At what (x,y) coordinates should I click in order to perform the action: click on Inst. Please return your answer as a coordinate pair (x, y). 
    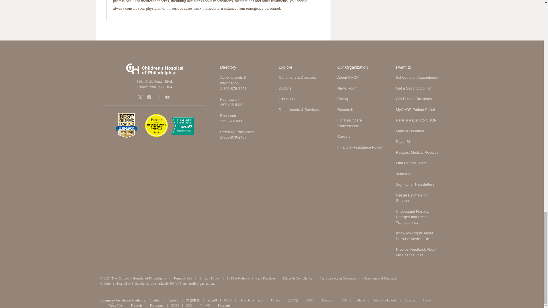
    Looking at the image, I should click on (150, 97).